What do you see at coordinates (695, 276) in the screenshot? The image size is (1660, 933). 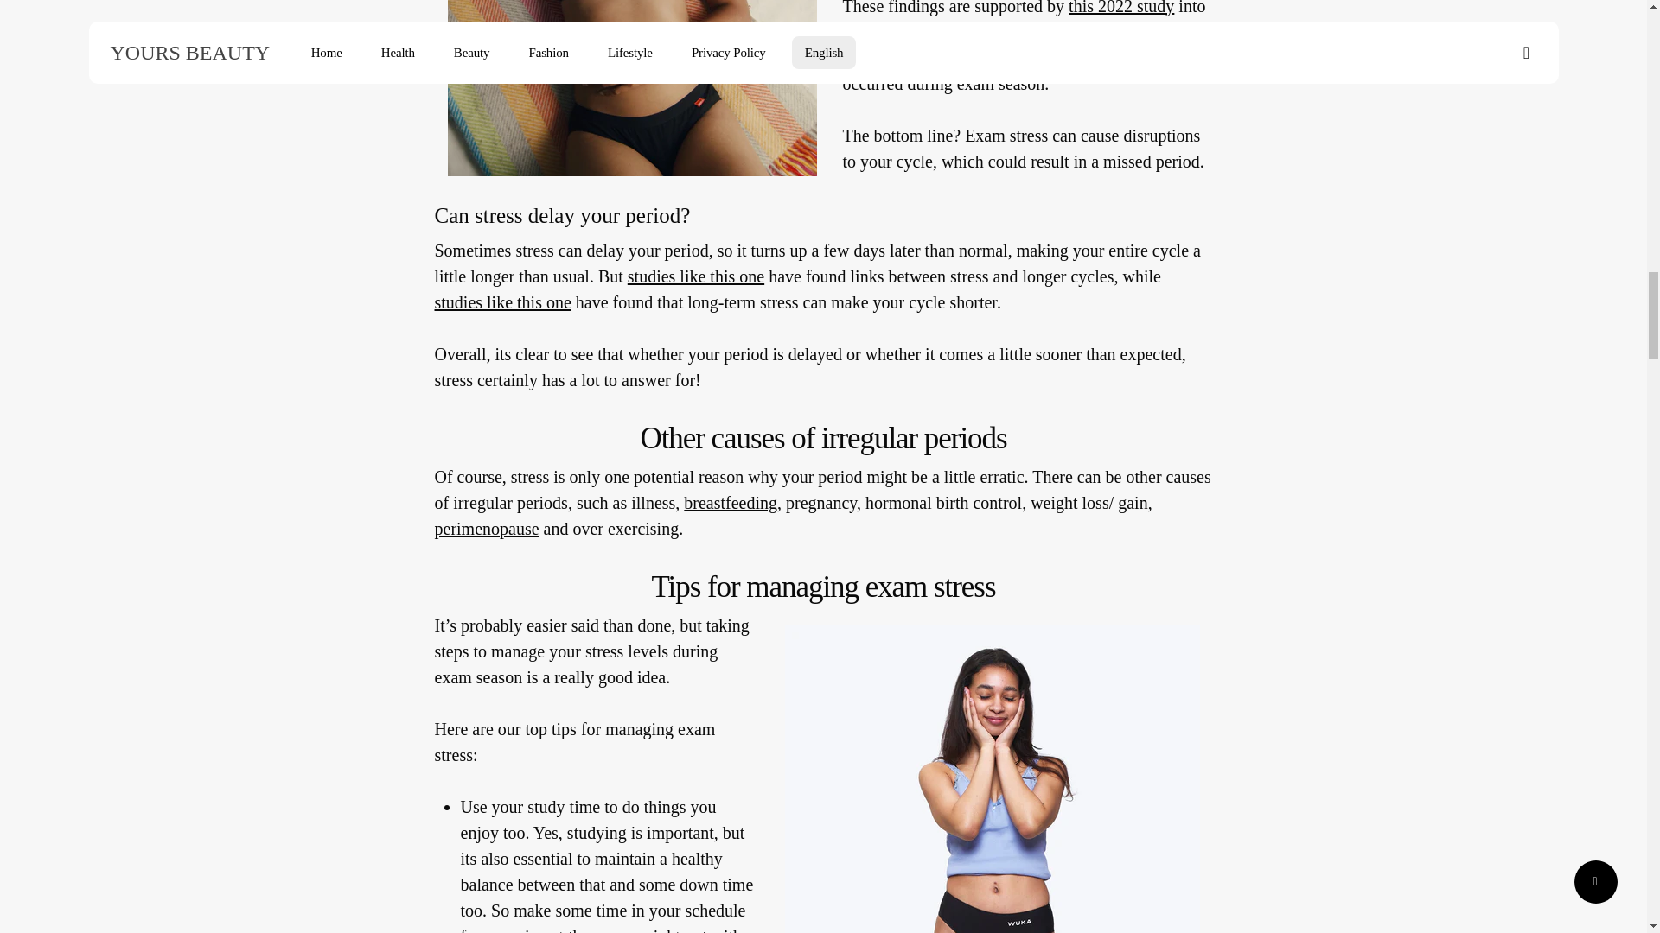 I see `study into cycle length and stress ` at bounding box center [695, 276].